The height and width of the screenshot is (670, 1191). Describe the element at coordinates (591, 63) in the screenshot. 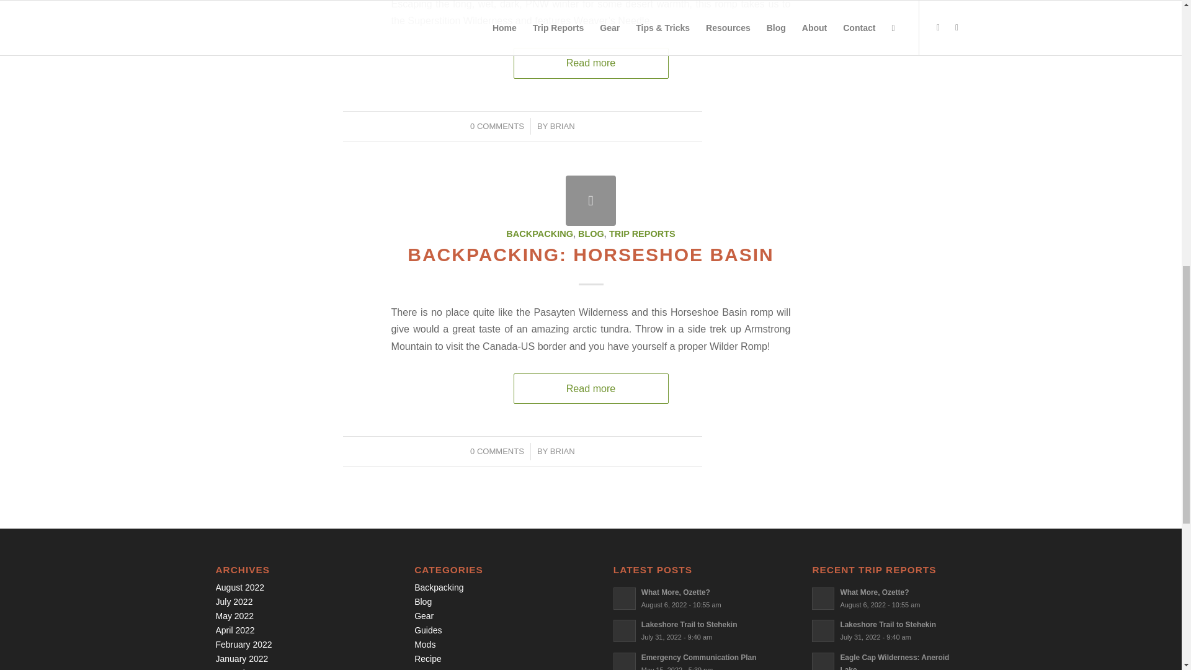

I see `Read more` at that location.